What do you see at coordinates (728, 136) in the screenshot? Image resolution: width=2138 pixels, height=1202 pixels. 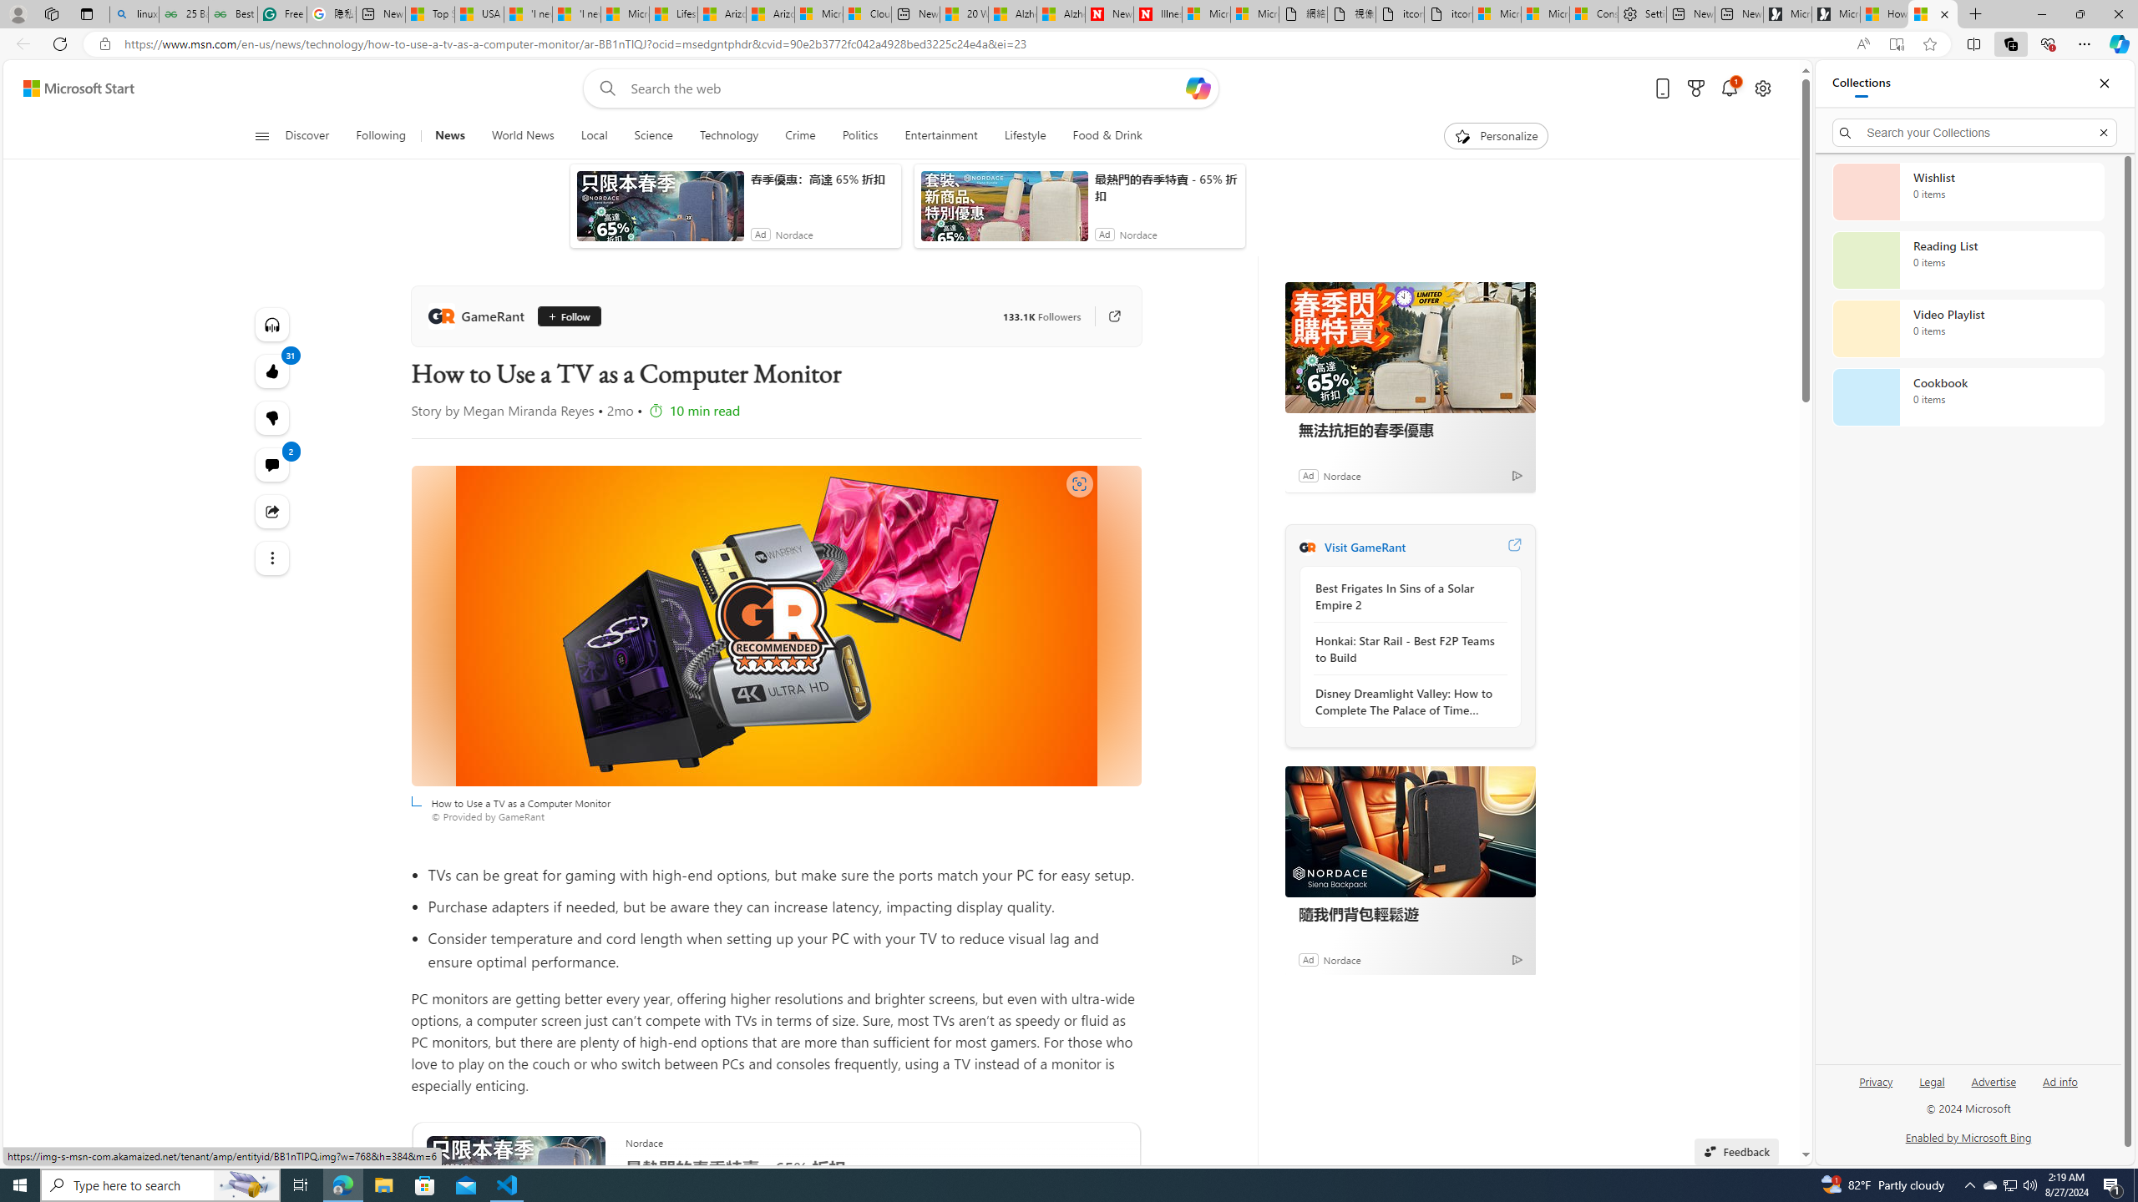 I see `Technology` at bounding box center [728, 136].